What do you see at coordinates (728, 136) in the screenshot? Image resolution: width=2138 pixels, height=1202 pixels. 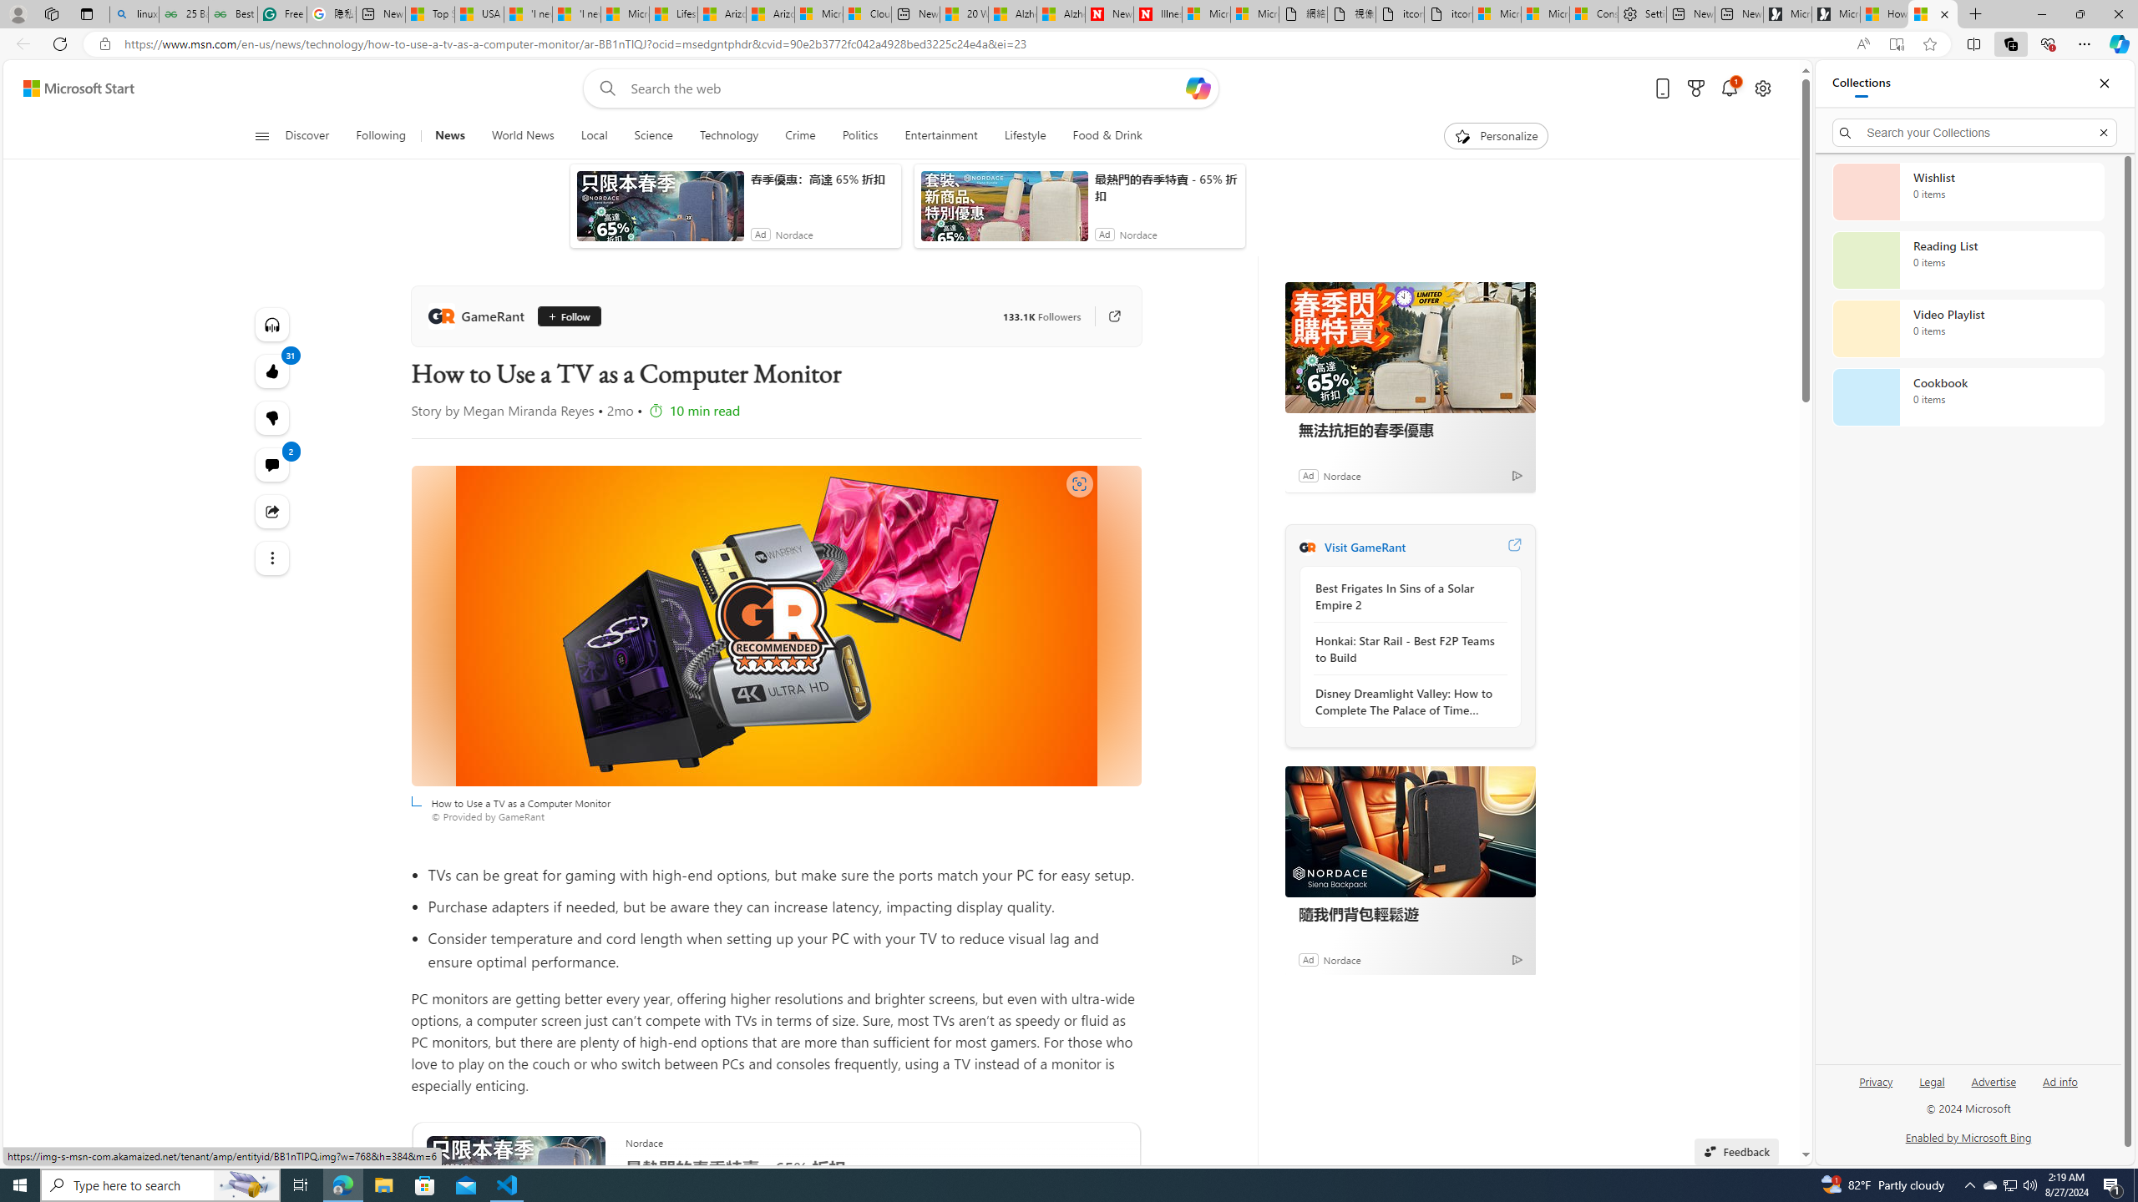 I see `Technology` at bounding box center [728, 136].